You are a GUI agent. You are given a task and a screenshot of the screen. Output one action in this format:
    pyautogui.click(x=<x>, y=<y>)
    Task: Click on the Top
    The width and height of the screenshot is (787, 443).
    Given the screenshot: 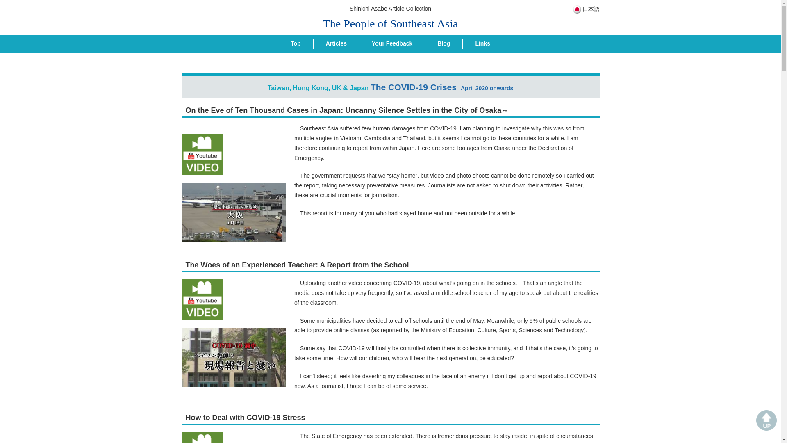 What is the action you would take?
    pyautogui.click(x=296, y=43)
    